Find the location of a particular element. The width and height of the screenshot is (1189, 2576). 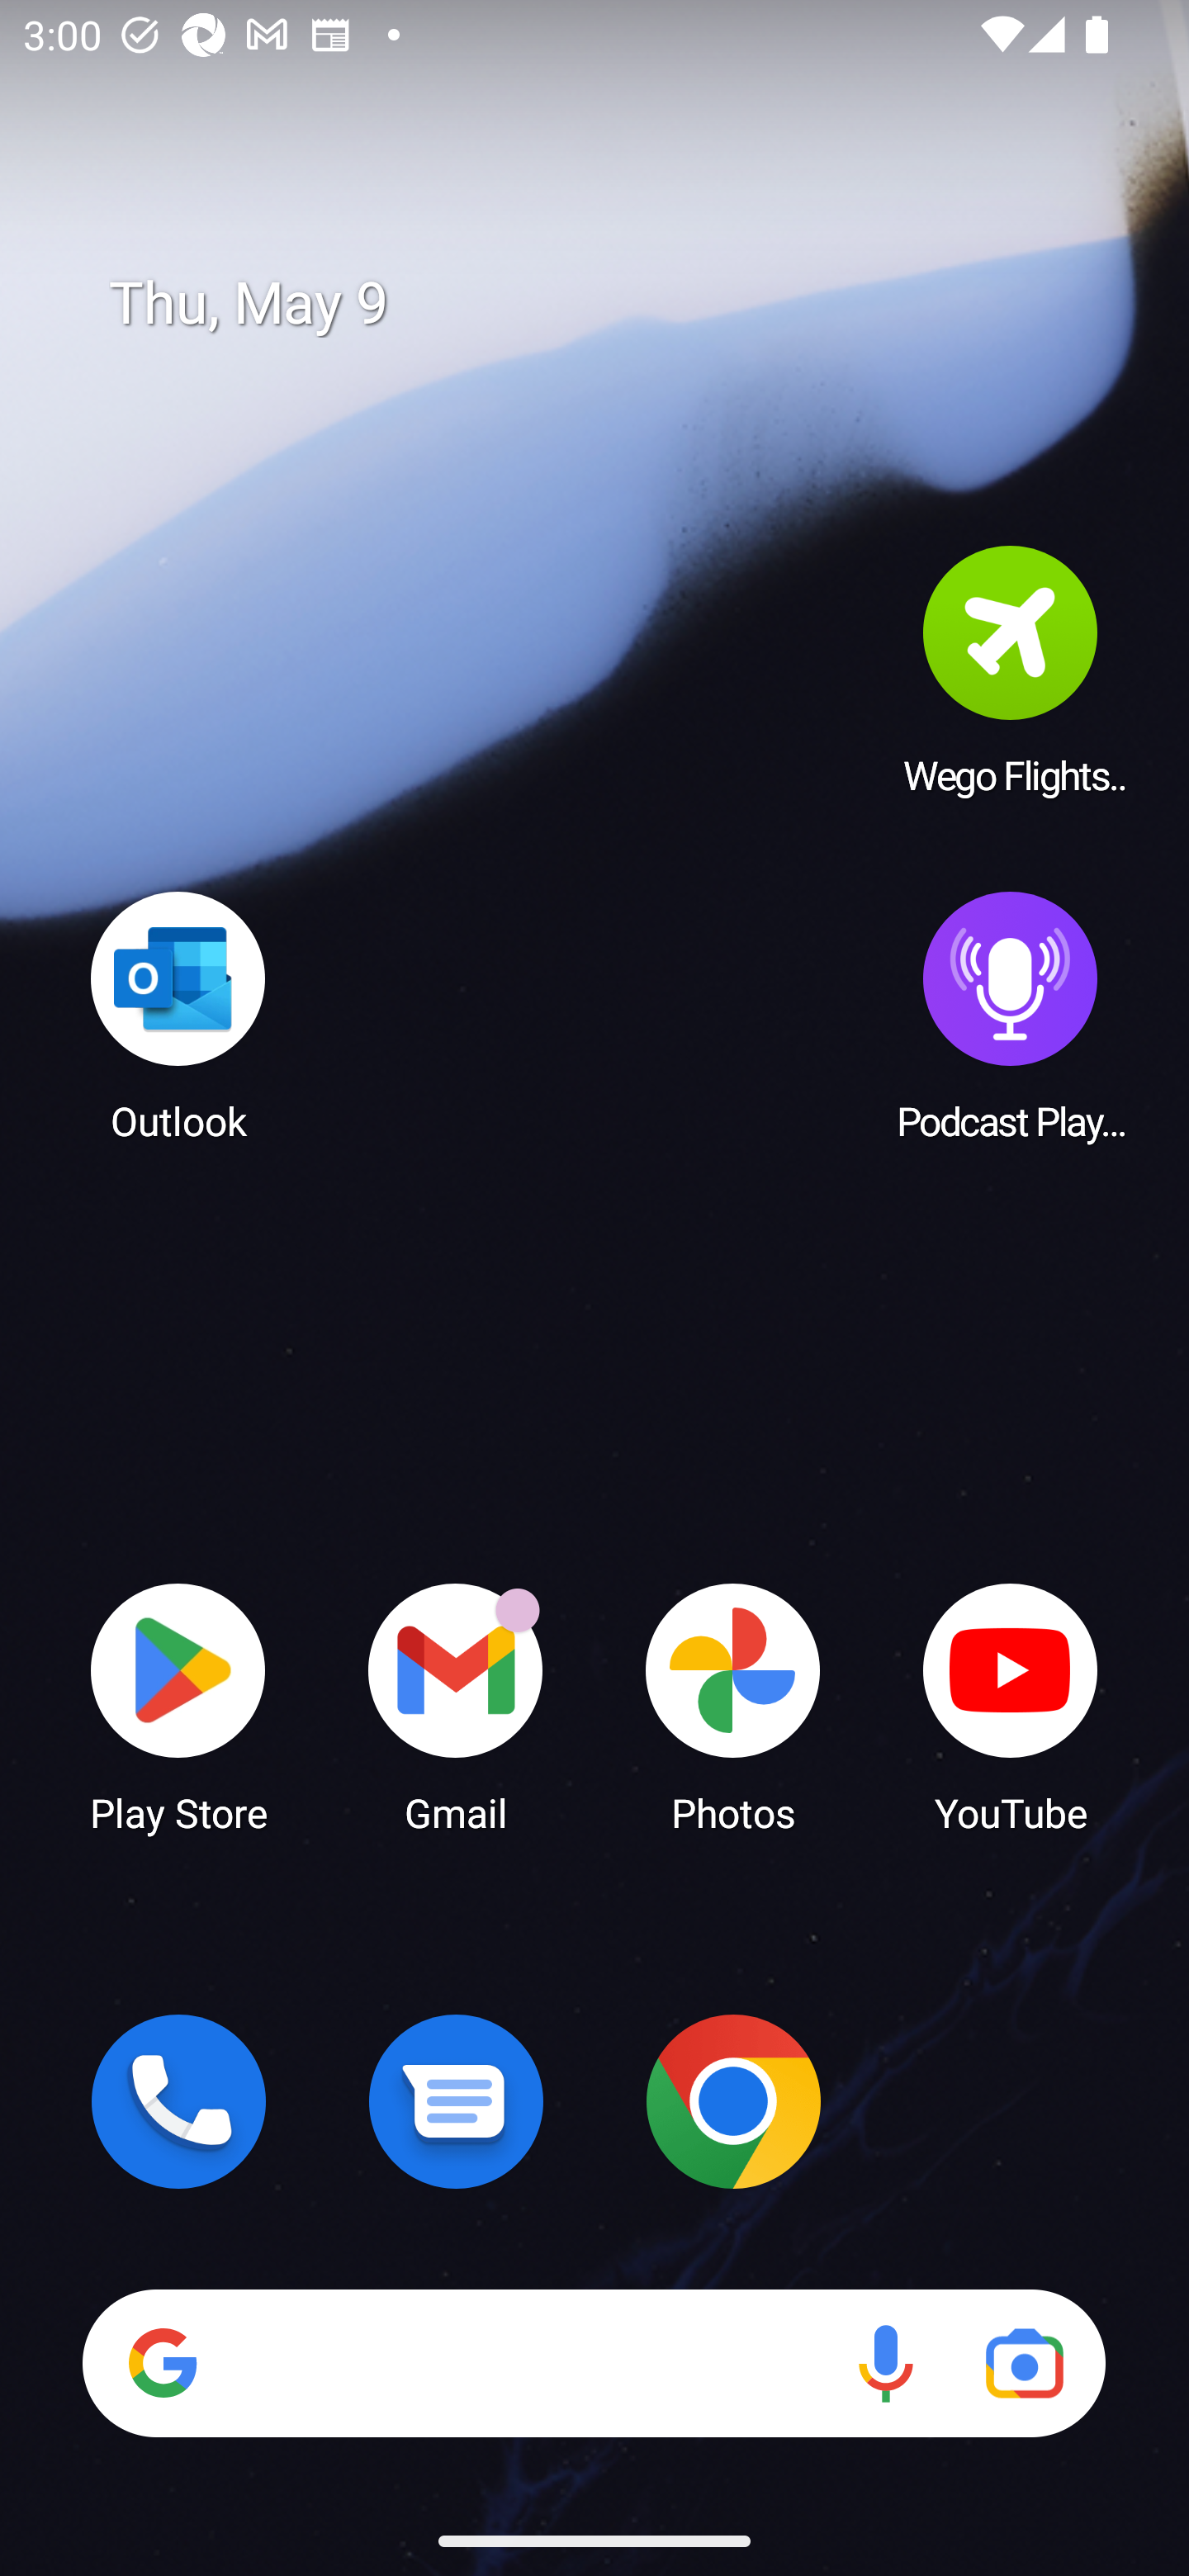

Gmail Gmail has 18 notifications is located at coordinates (456, 1706).